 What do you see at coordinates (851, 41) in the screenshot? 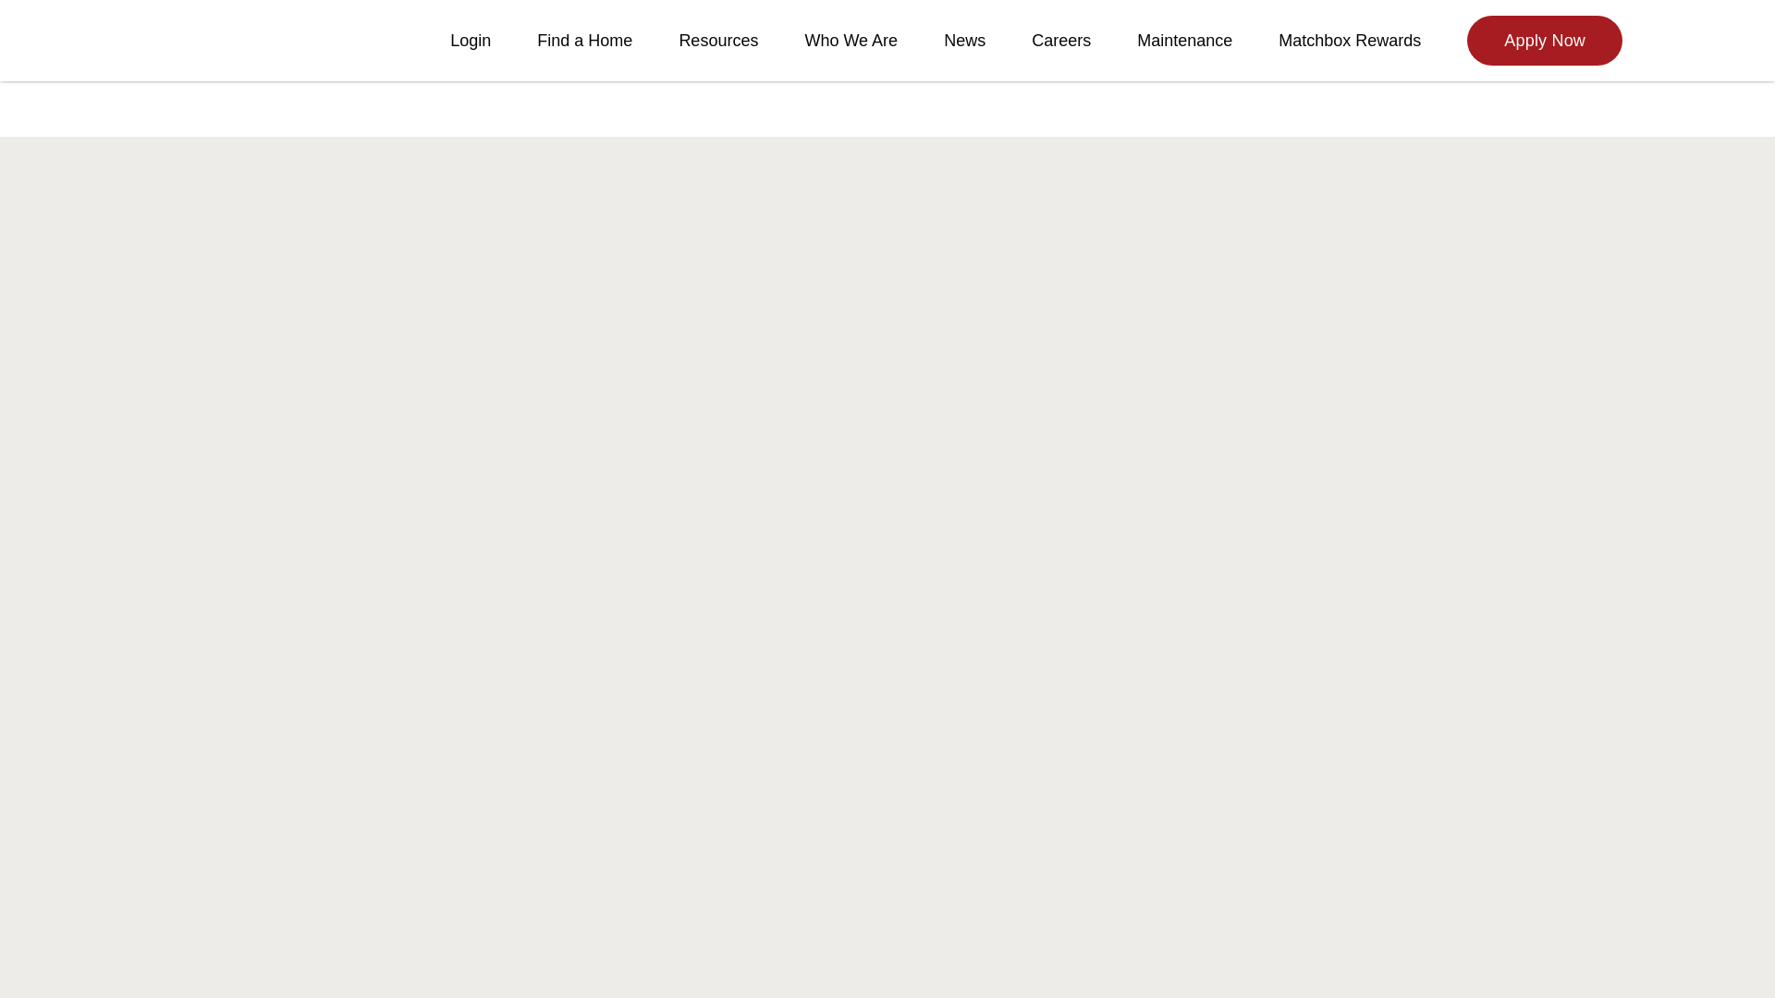
I see `Who We Are` at bounding box center [851, 41].